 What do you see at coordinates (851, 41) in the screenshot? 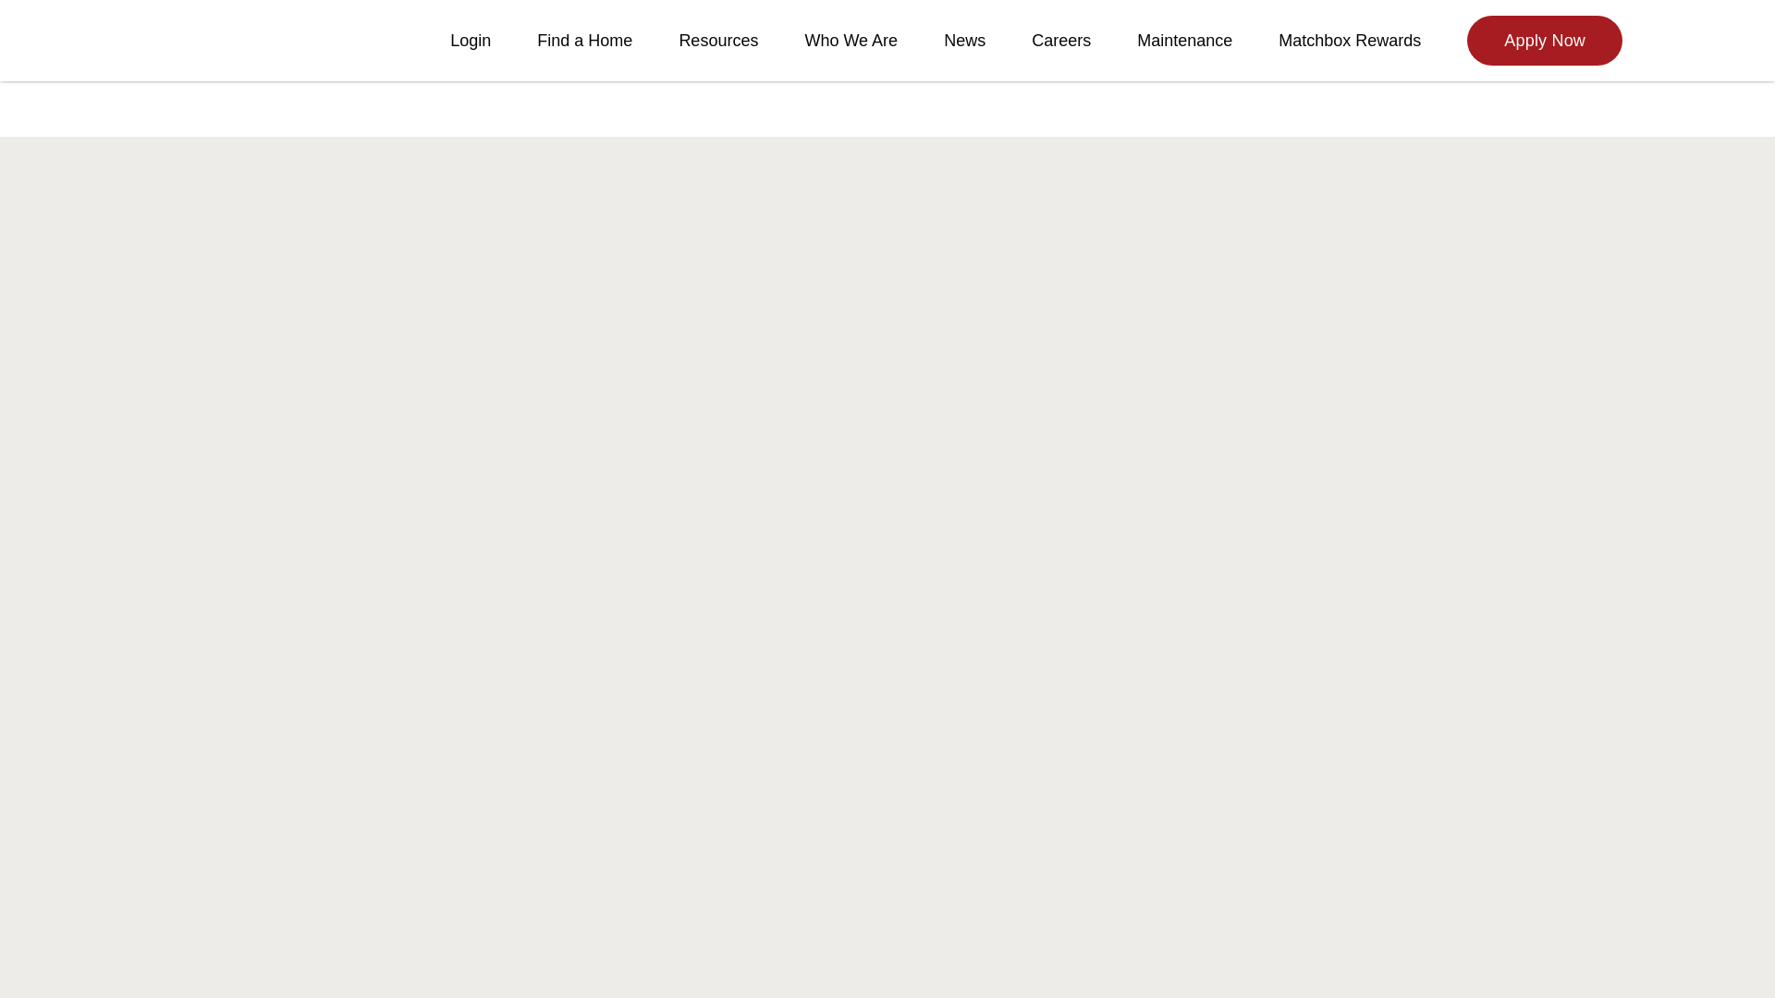
I see `Who We Are` at bounding box center [851, 41].